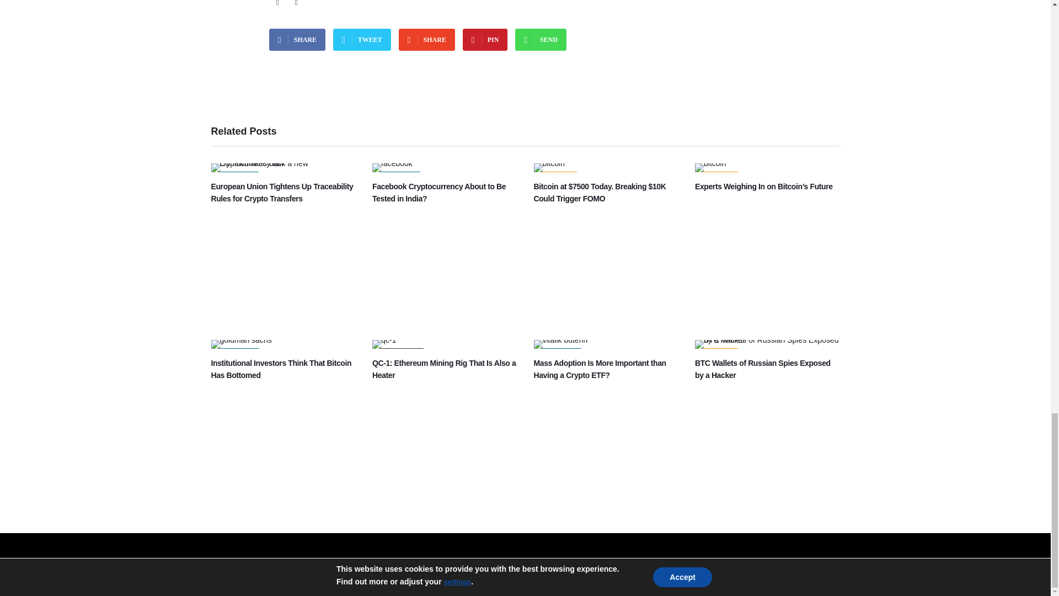  What do you see at coordinates (393, 163) in the screenshot?
I see `Facebook Cryptocurrency About to Be Tested in India?` at bounding box center [393, 163].